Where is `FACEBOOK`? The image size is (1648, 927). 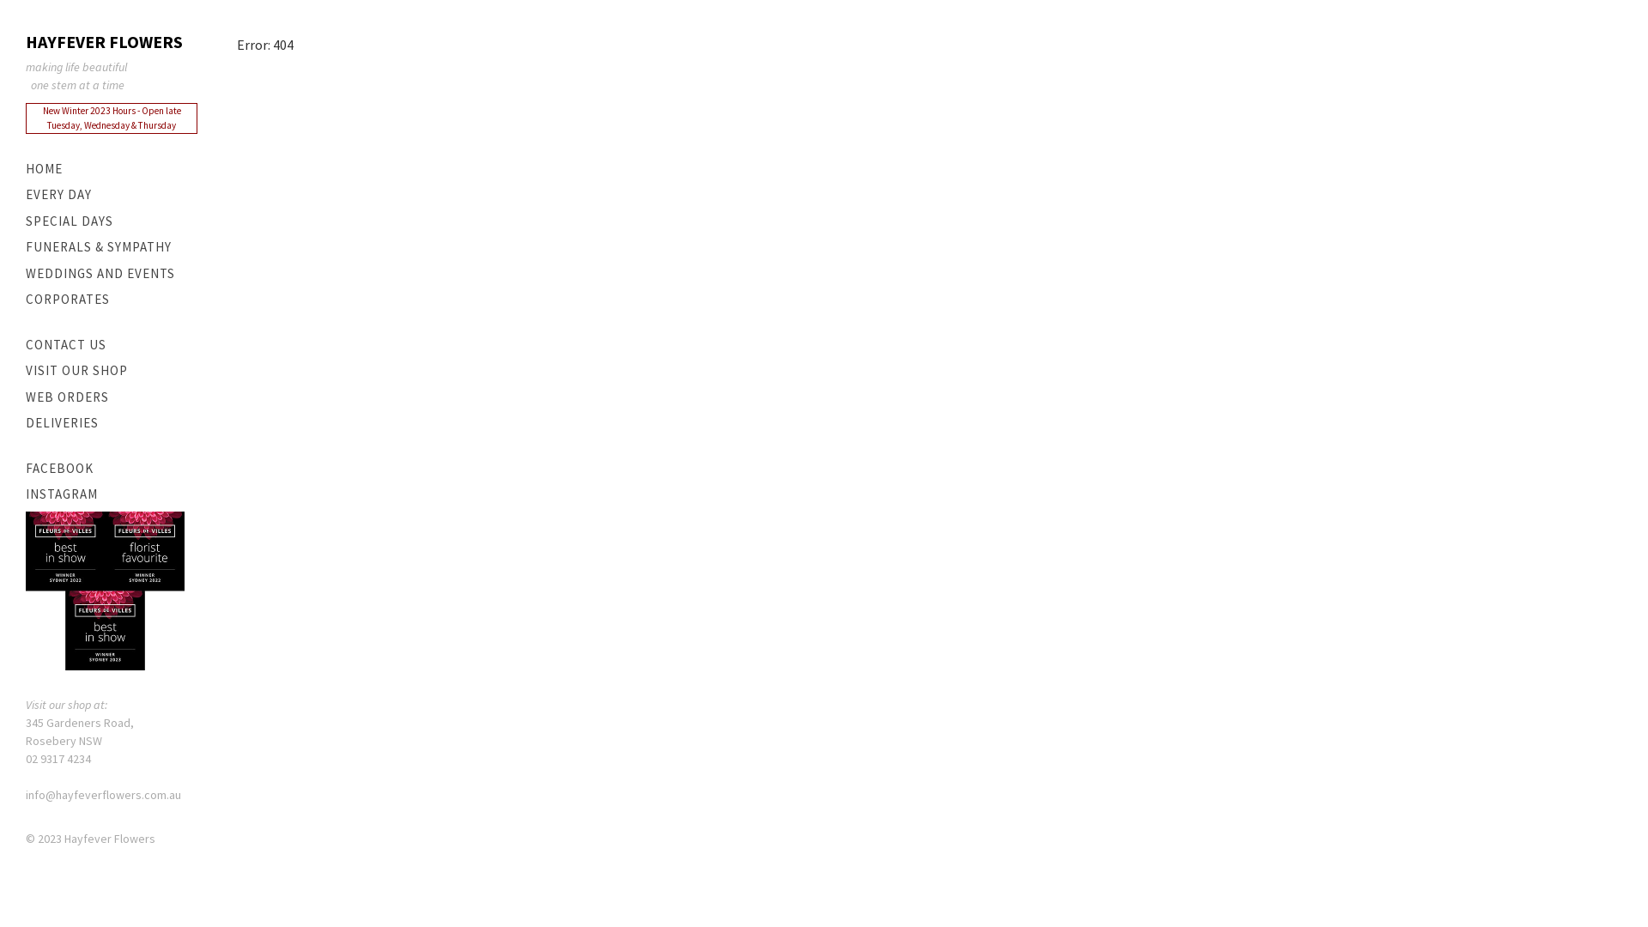 FACEBOOK is located at coordinates (112, 469).